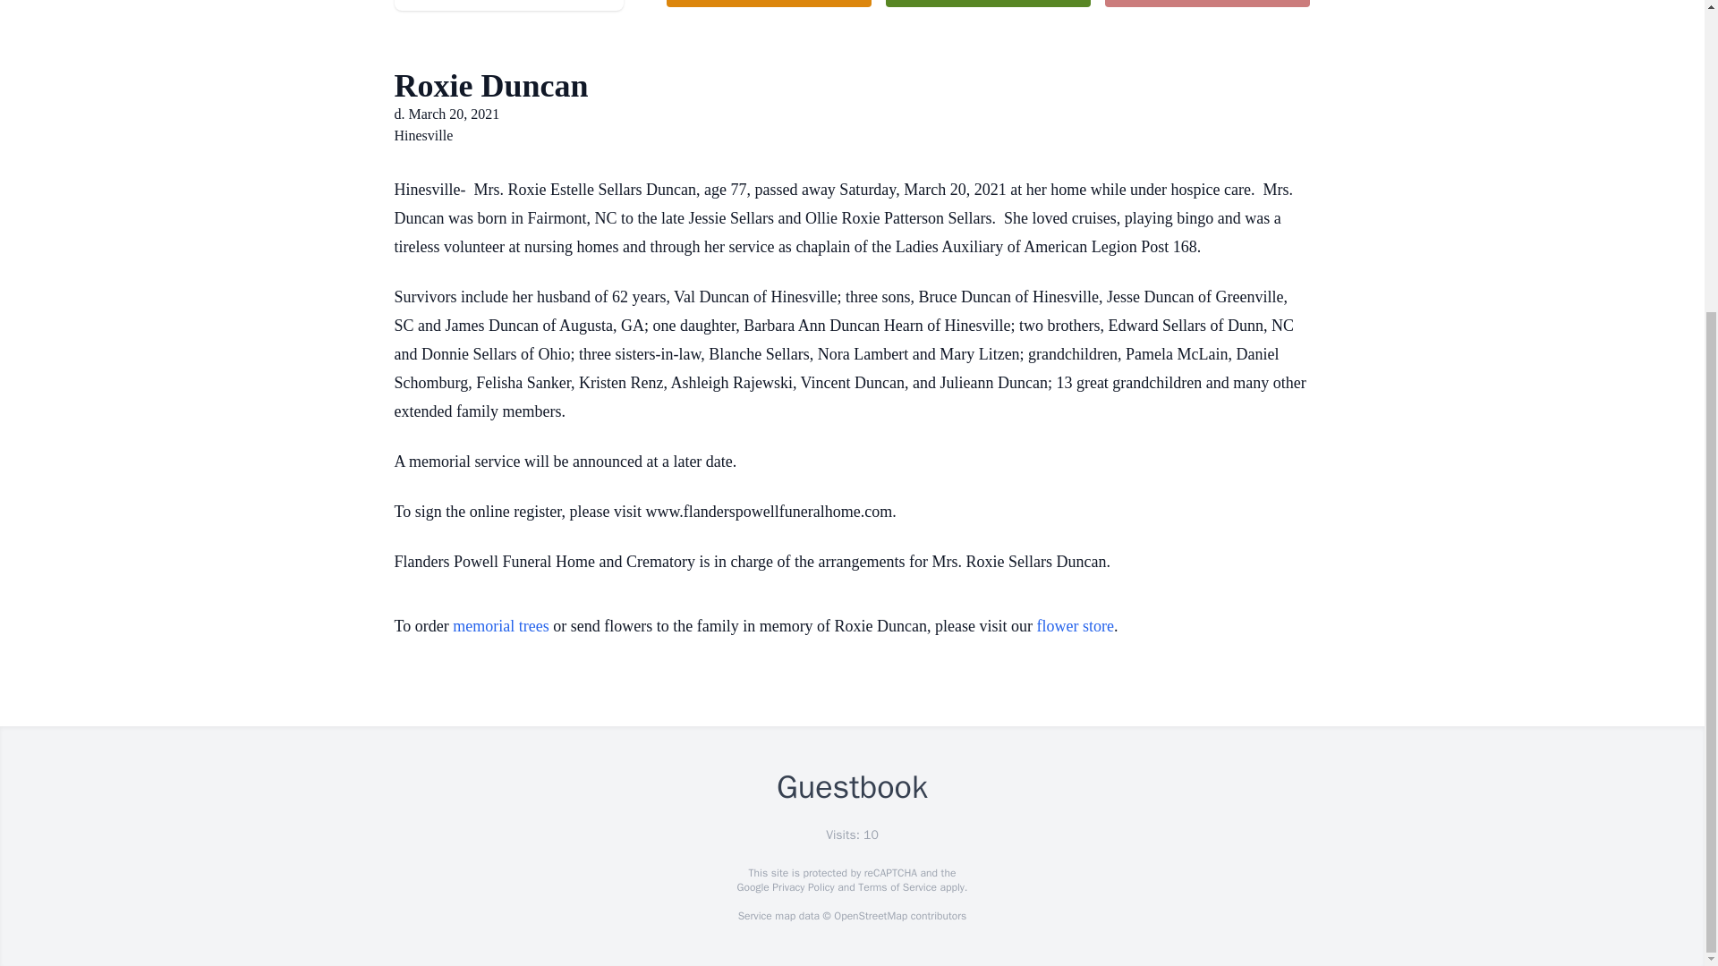  I want to click on SEND FLOWERS, so click(768, 4).